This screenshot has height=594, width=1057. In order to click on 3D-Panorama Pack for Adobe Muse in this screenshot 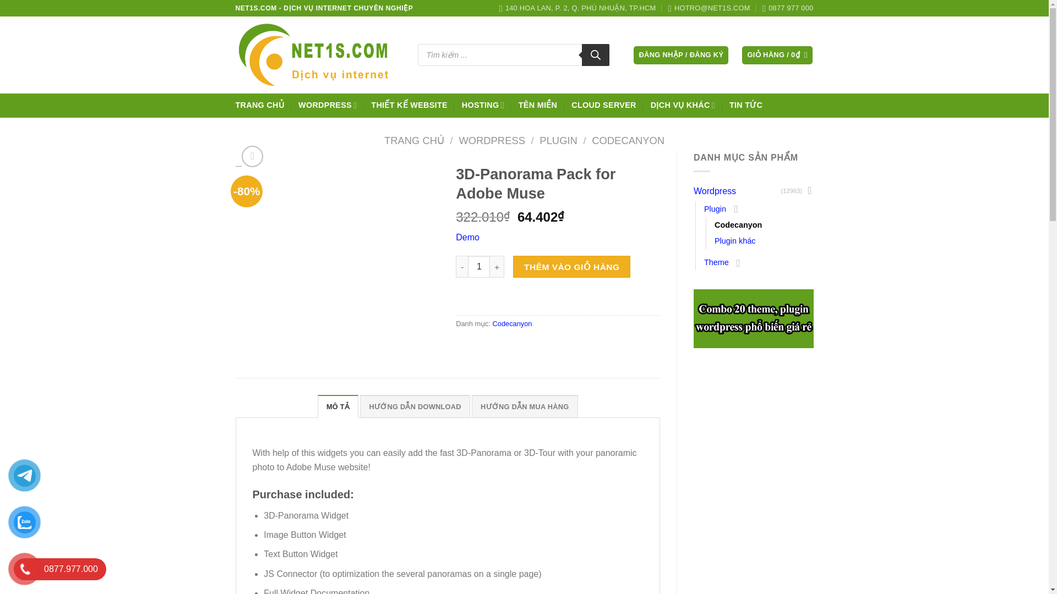, I will do `click(753, 318)`.